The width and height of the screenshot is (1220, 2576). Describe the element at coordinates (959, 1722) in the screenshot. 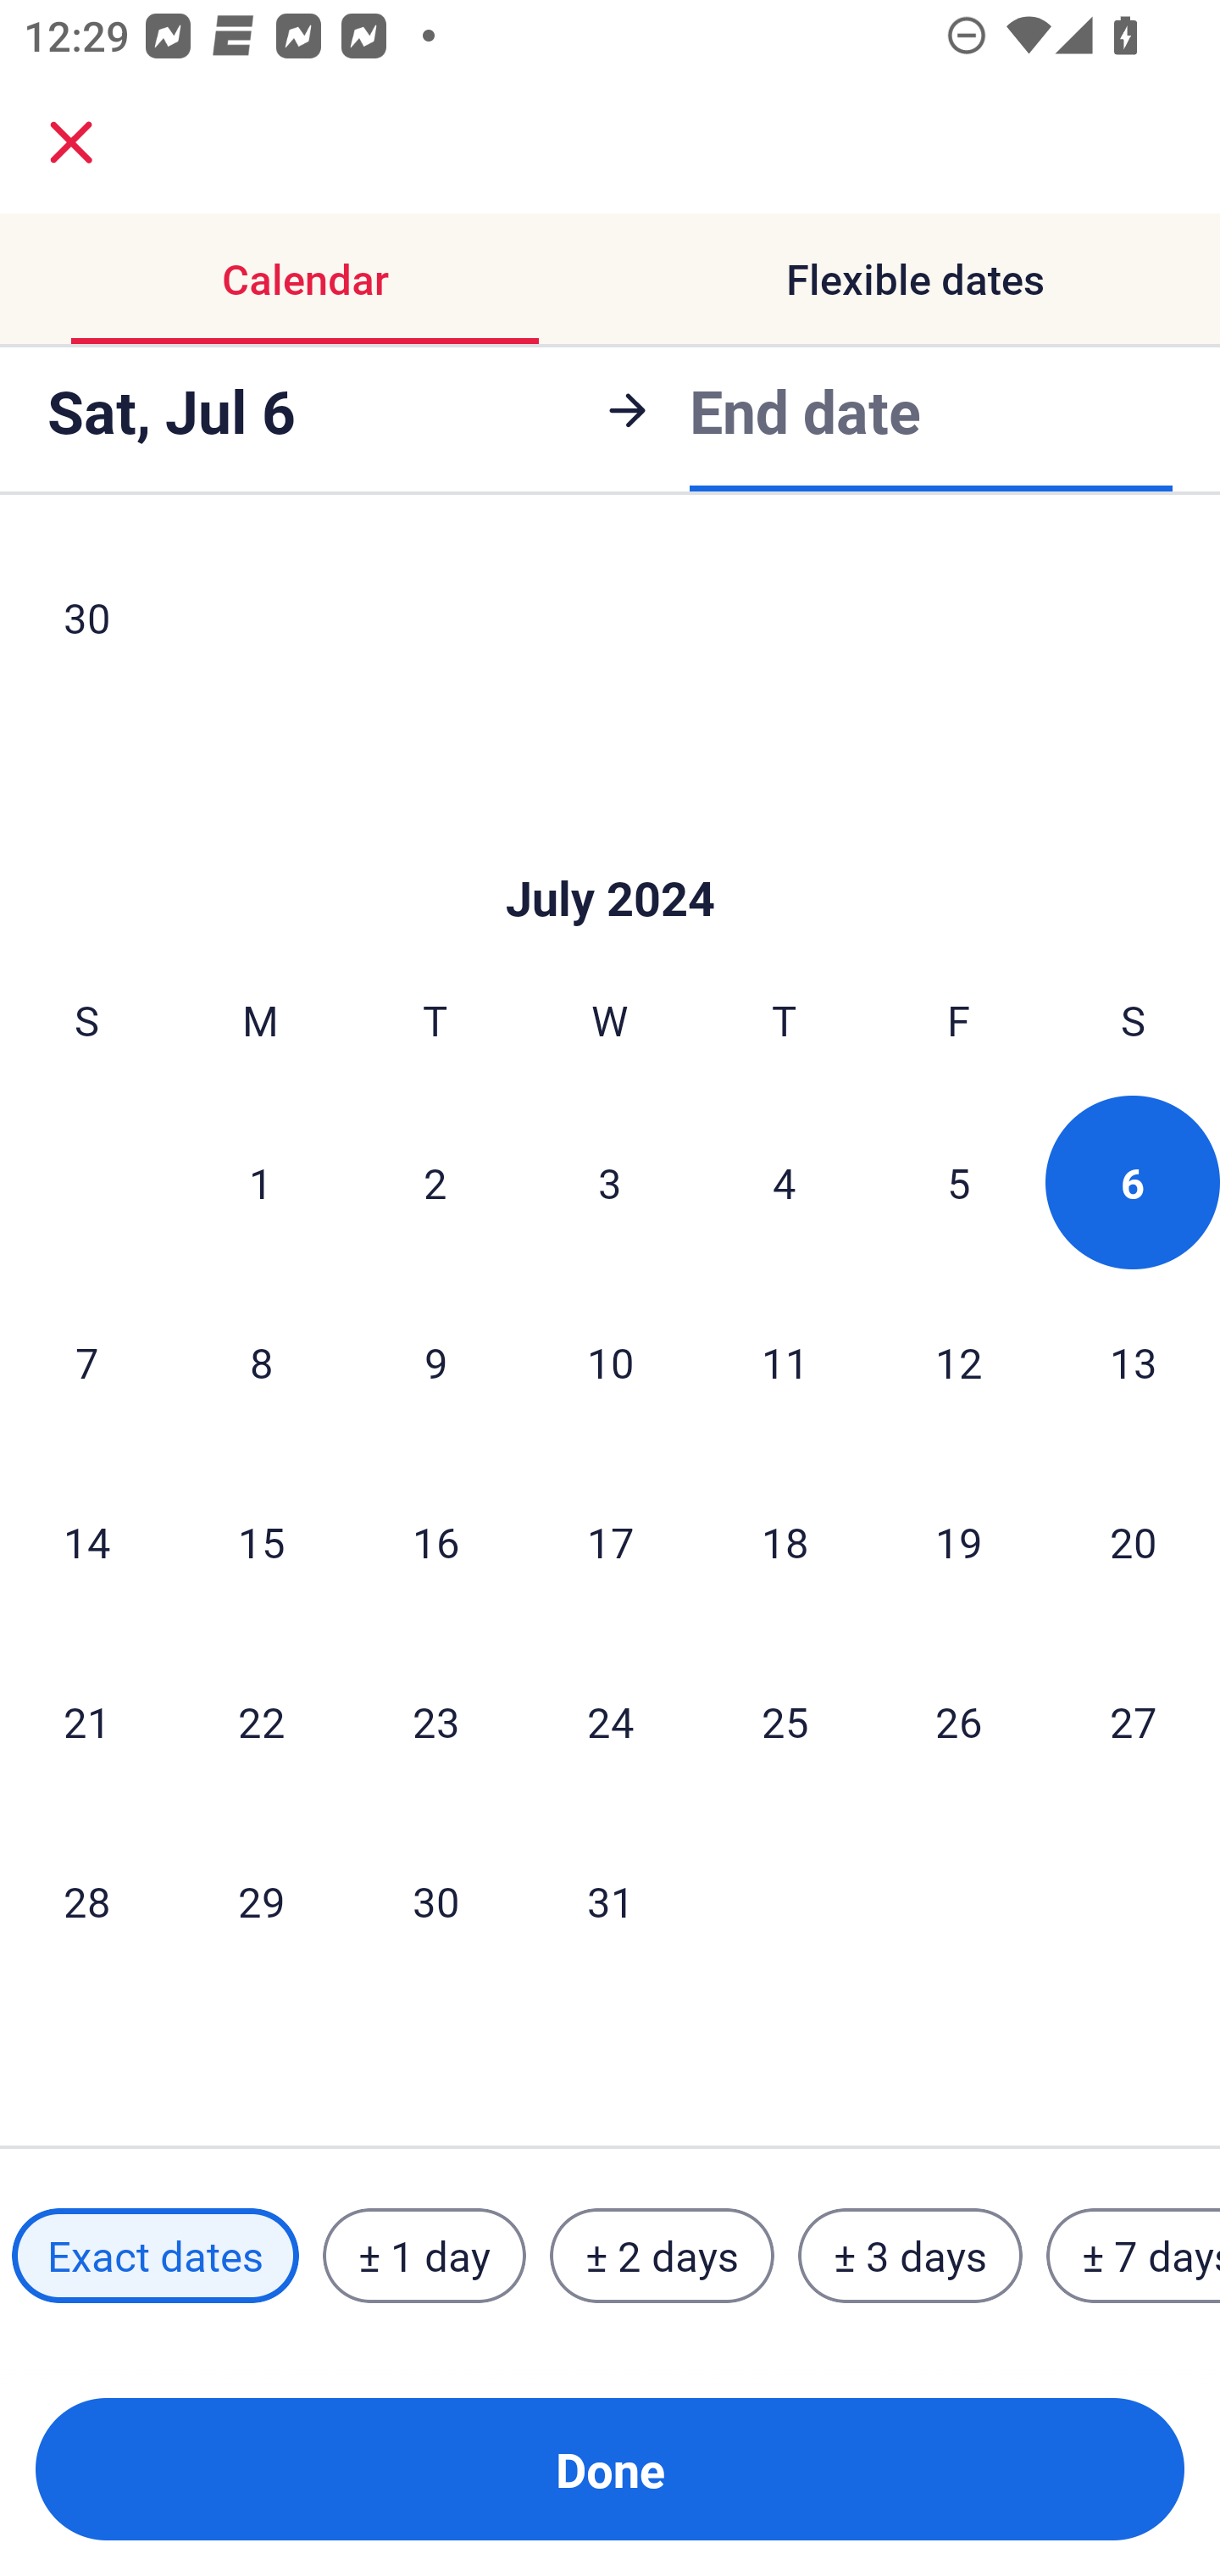

I see `26 Friday, July 26, 2024` at that location.